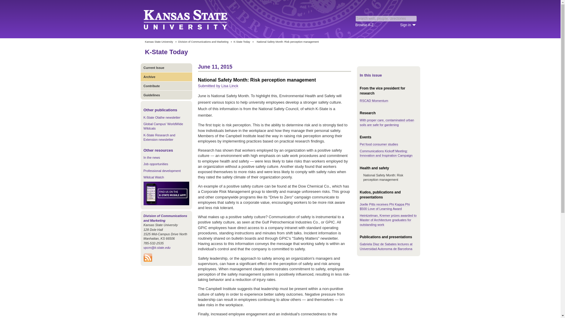 The height and width of the screenshot is (318, 565). What do you see at coordinates (162, 117) in the screenshot?
I see `K-State Olathe newsletter` at bounding box center [162, 117].